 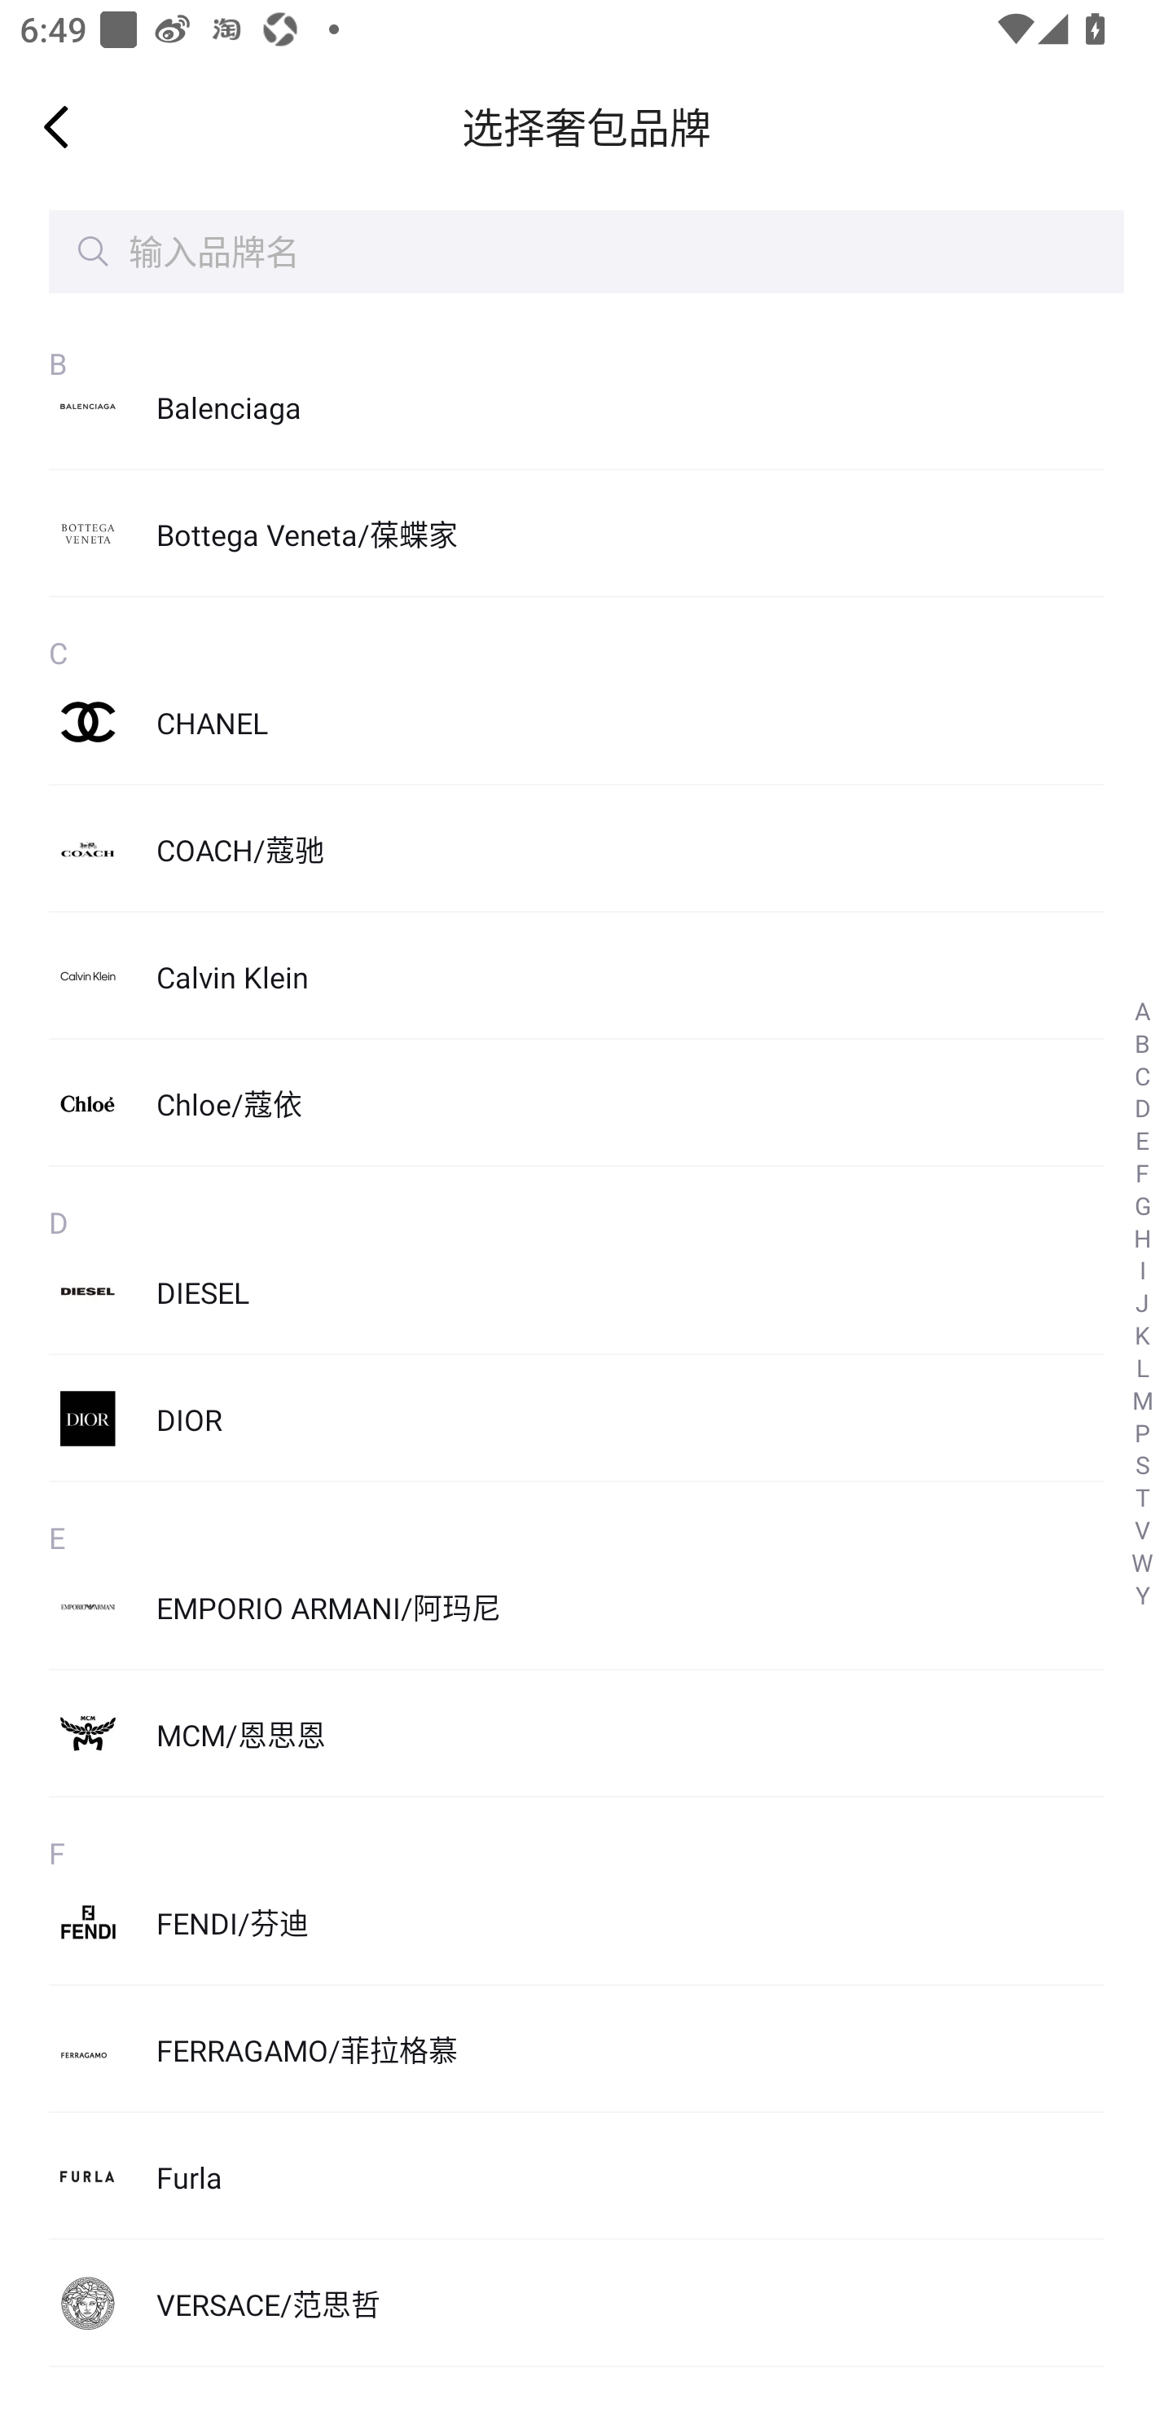 What do you see at coordinates (577, 2049) in the screenshot?
I see `FERRAGAMO/菲拉格慕` at bounding box center [577, 2049].